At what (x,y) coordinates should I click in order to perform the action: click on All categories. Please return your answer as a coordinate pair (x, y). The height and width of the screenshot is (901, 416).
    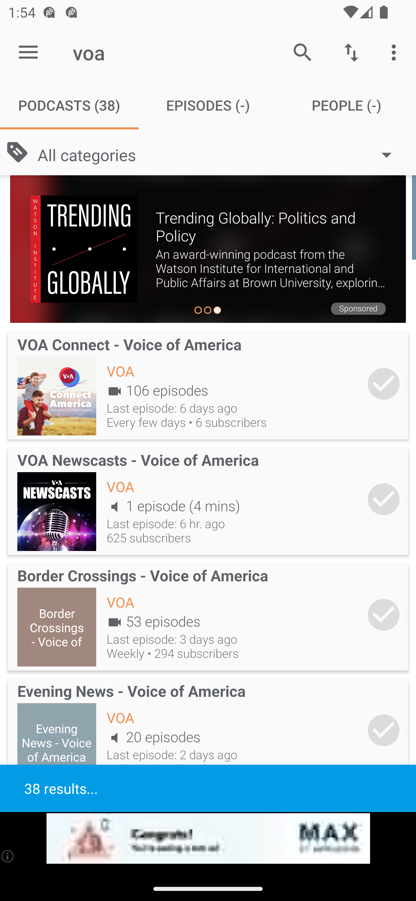
    Looking at the image, I should click on (220, 154).